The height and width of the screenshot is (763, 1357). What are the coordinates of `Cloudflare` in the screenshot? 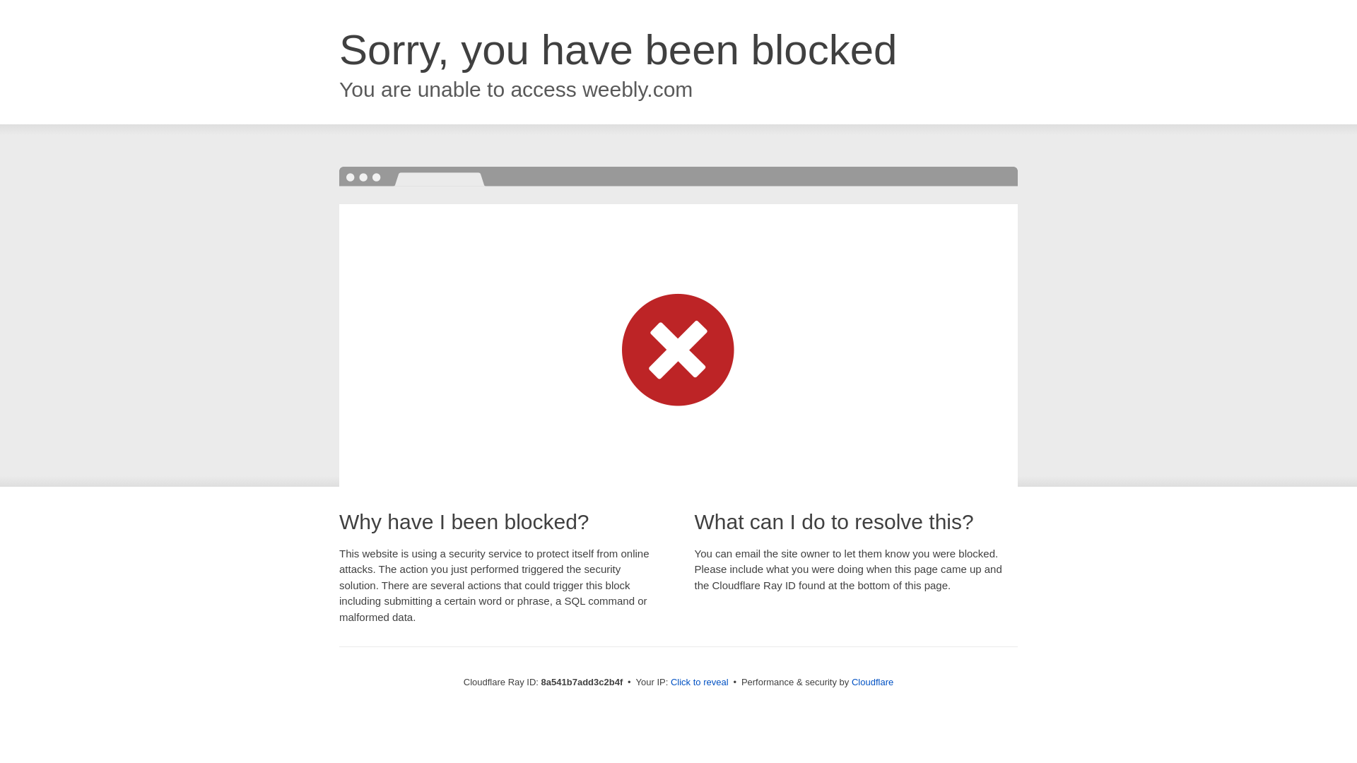 It's located at (872, 682).